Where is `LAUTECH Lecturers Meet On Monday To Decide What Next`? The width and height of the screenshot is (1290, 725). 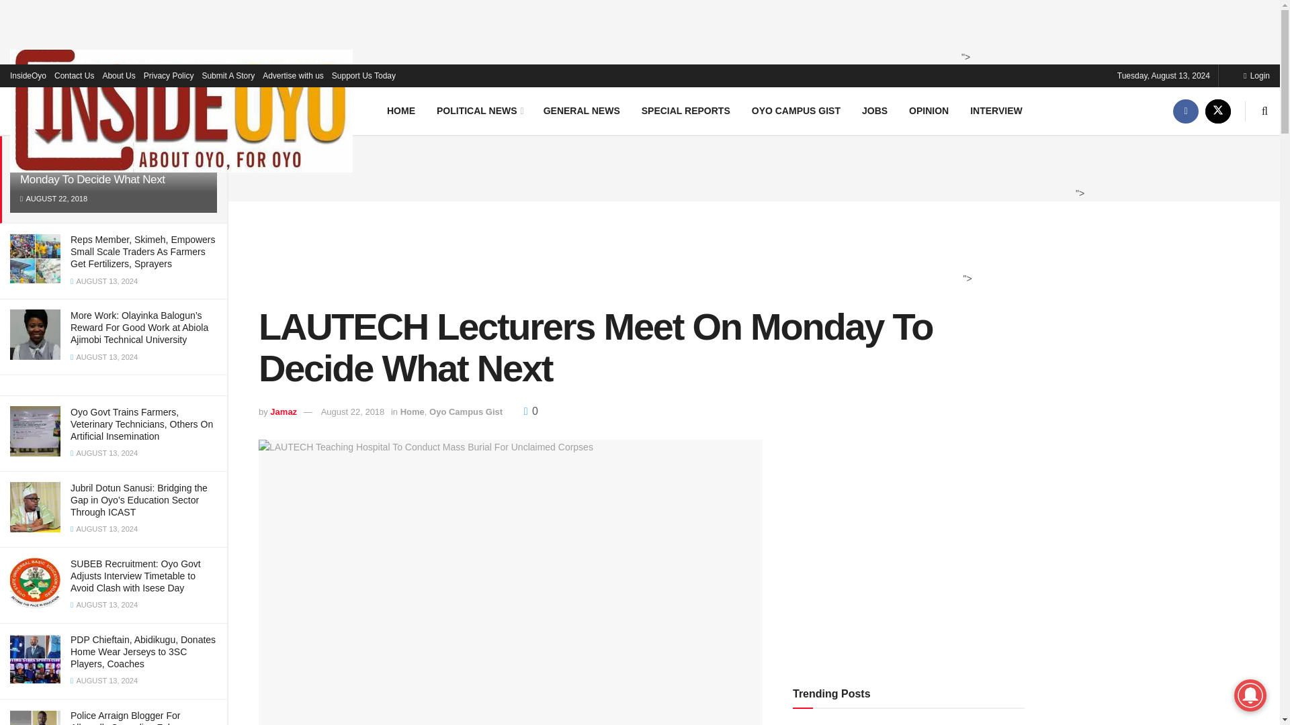
LAUTECH Lecturers Meet On Monday To Decide What Next is located at coordinates (93, 172).